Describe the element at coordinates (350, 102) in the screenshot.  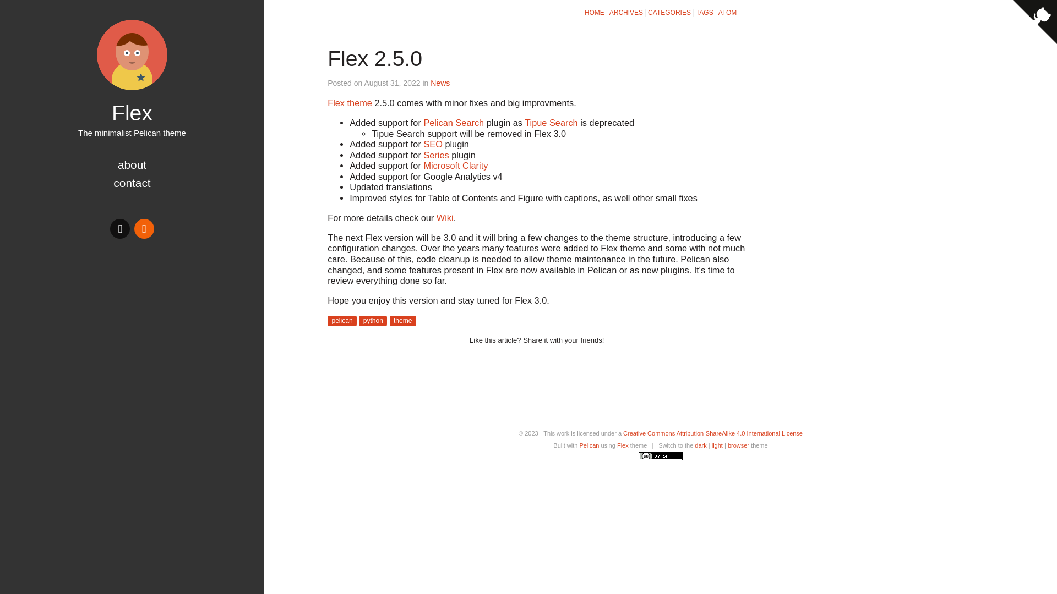
I see `Flex theme` at that location.